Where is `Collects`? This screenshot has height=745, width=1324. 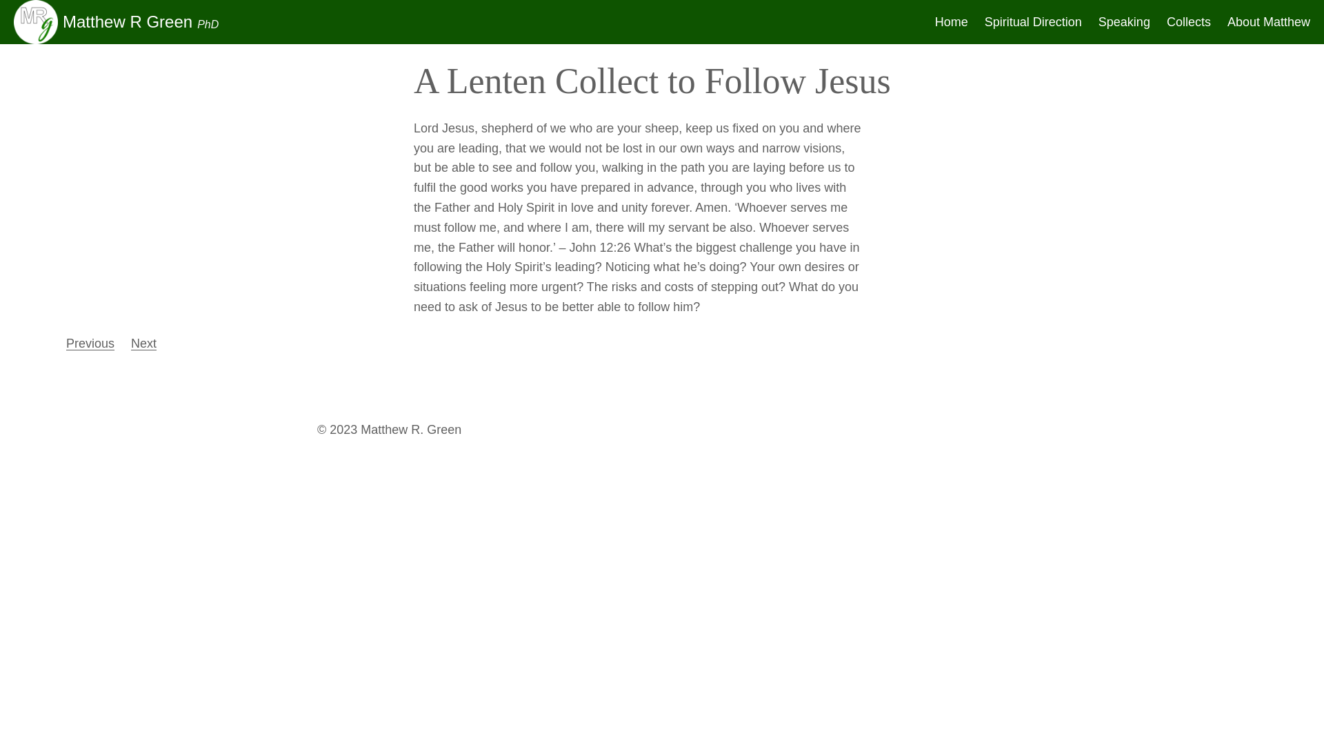 Collects is located at coordinates (1189, 22).